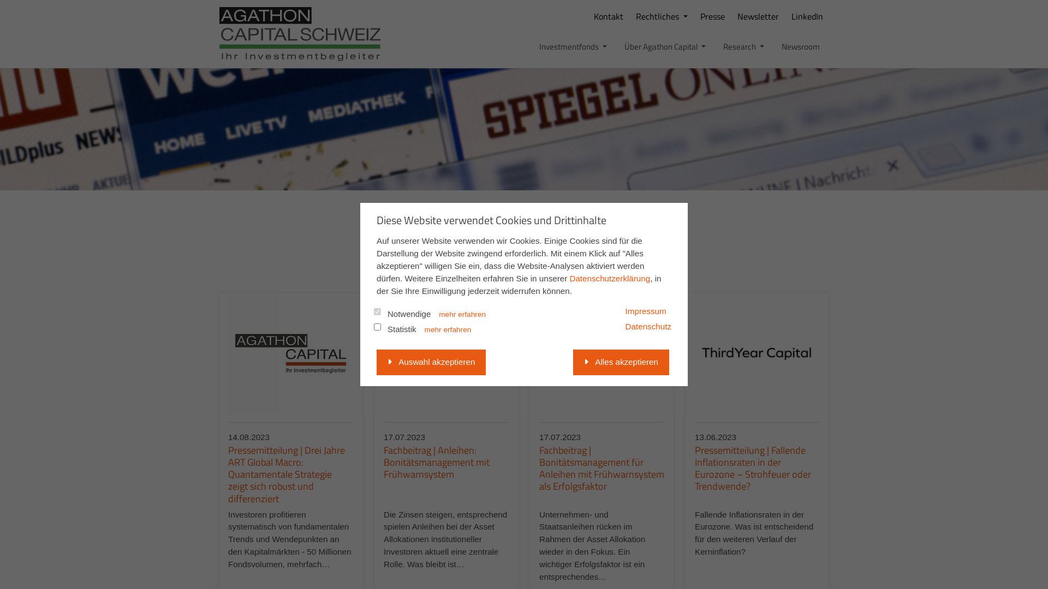 The image size is (1048, 589). Describe the element at coordinates (801, 47) in the screenshot. I see `Newsroom` at that location.